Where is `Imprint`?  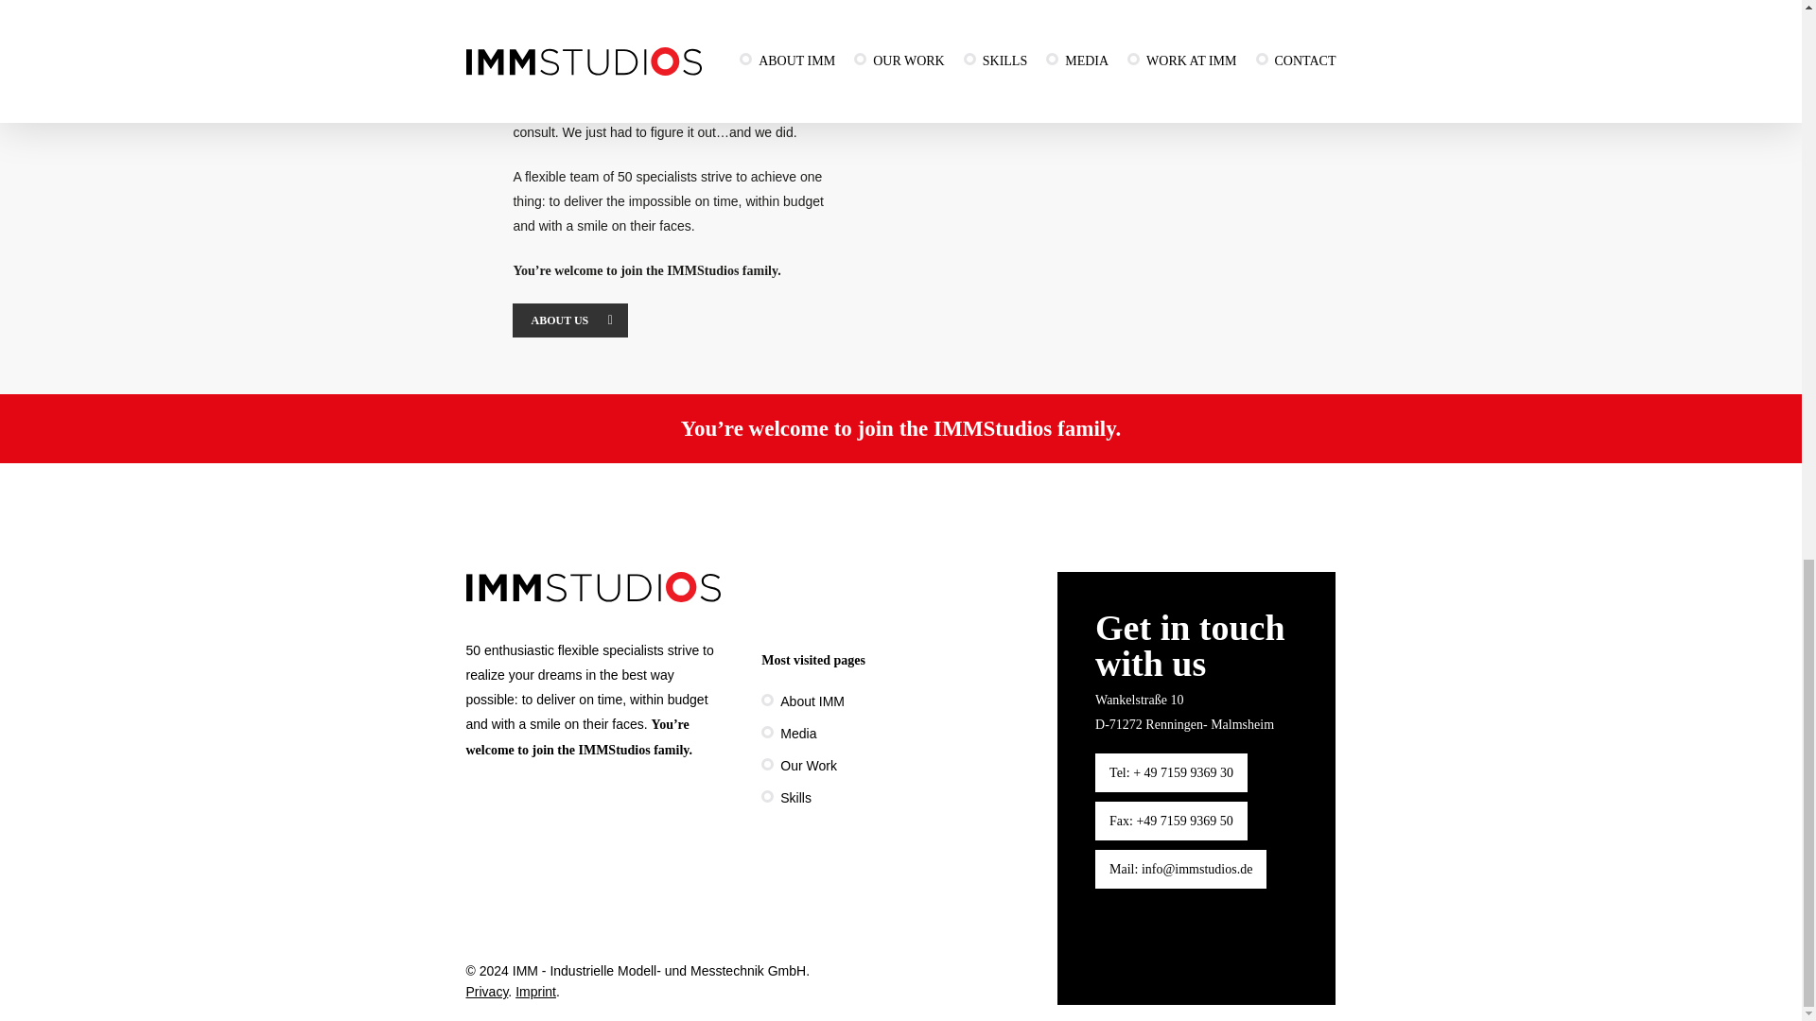 Imprint is located at coordinates (535, 992).